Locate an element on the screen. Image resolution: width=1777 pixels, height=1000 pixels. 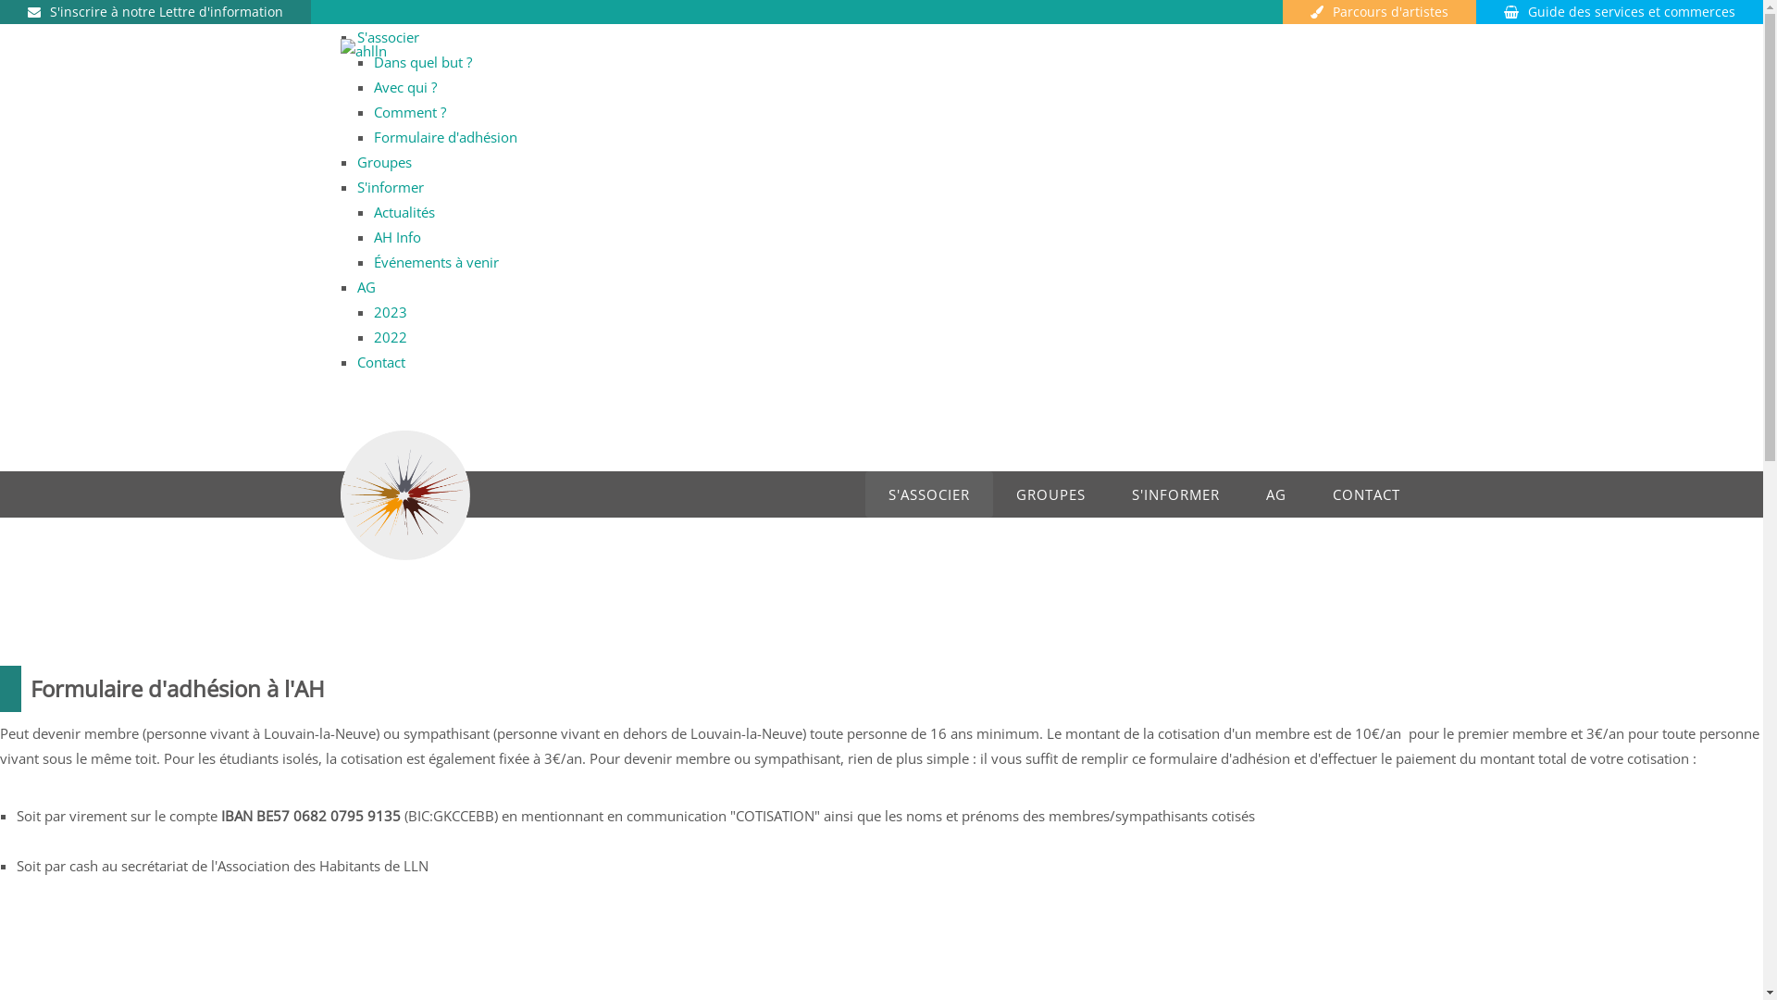
AG is located at coordinates (1275, 494).